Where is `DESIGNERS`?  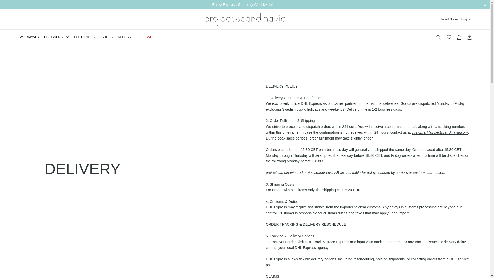 DESIGNERS is located at coordinates (59, 37).